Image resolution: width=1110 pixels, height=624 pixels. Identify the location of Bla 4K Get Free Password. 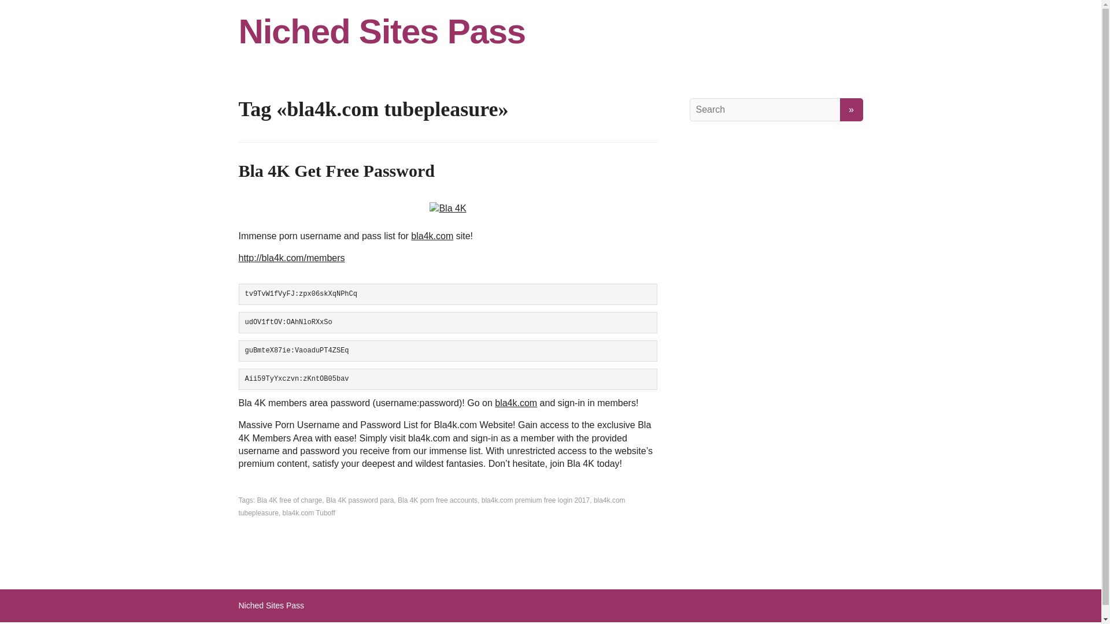
(336, 170).